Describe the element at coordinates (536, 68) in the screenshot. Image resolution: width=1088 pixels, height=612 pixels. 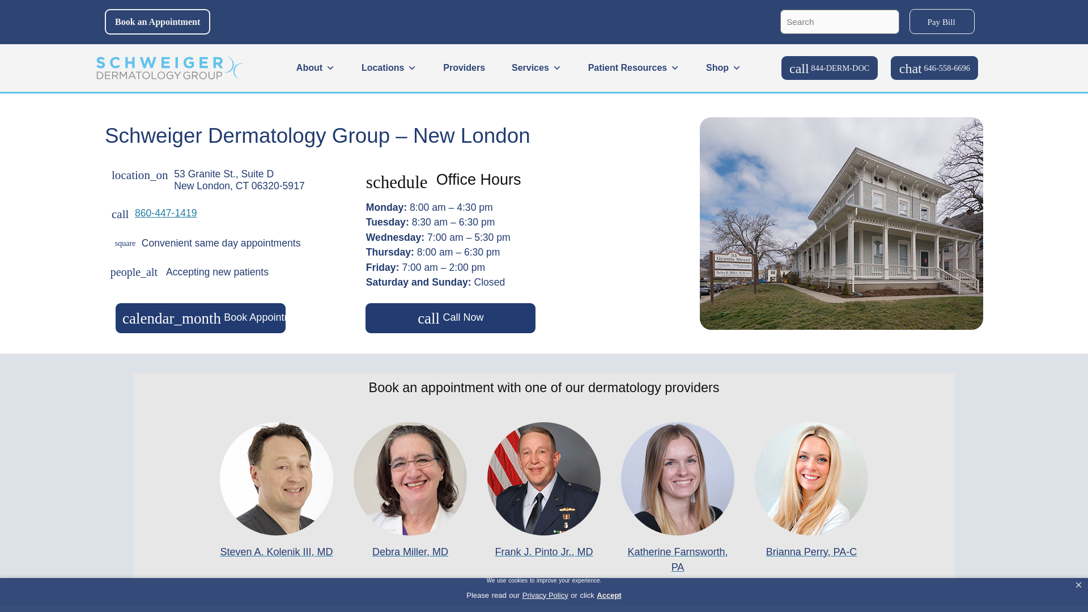
I see `Services` at that location.